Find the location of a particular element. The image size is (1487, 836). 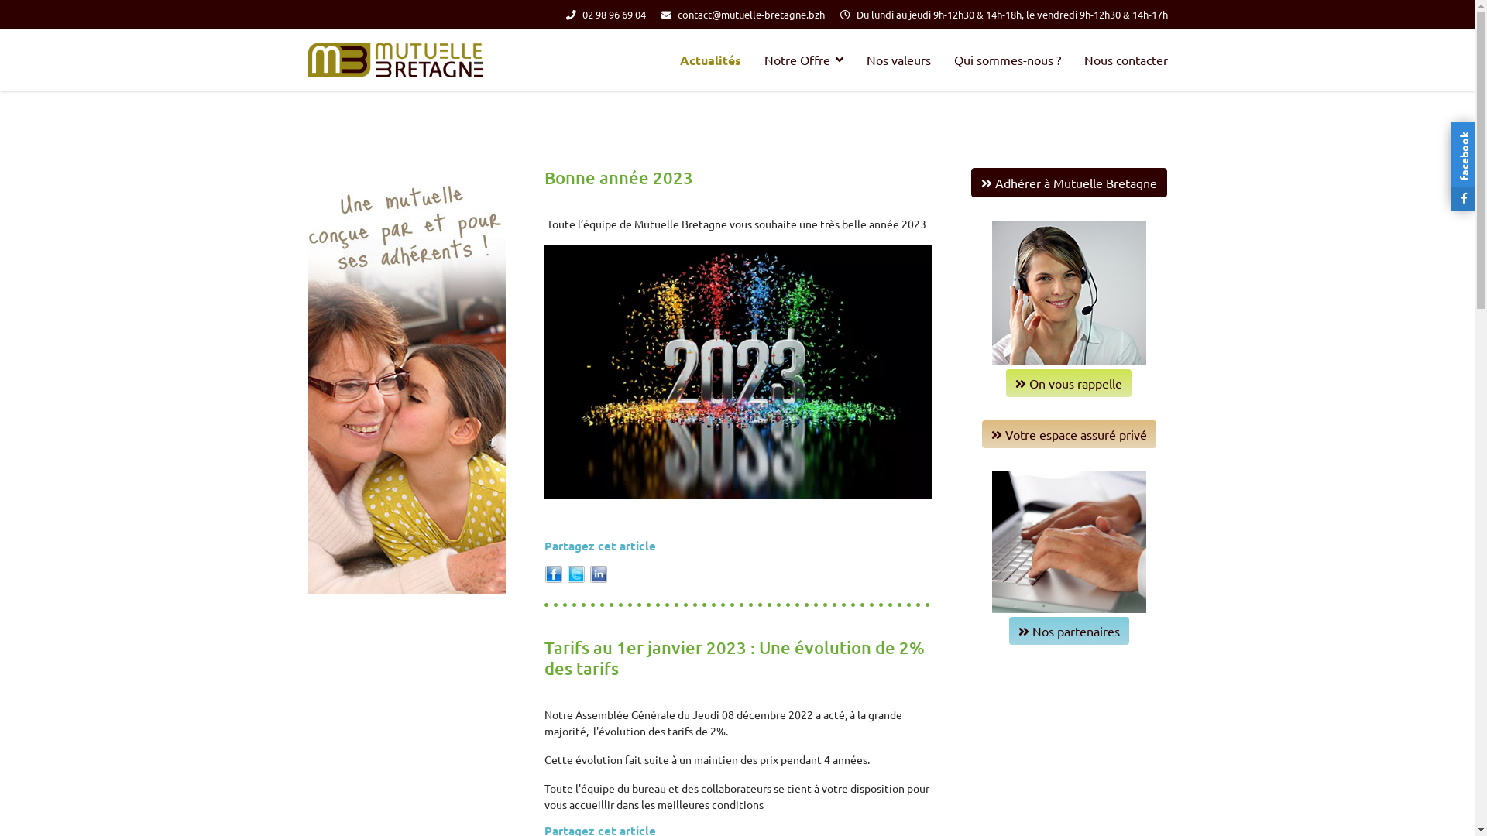

02 98 96 69 04 is located at coordinates (614, 14).